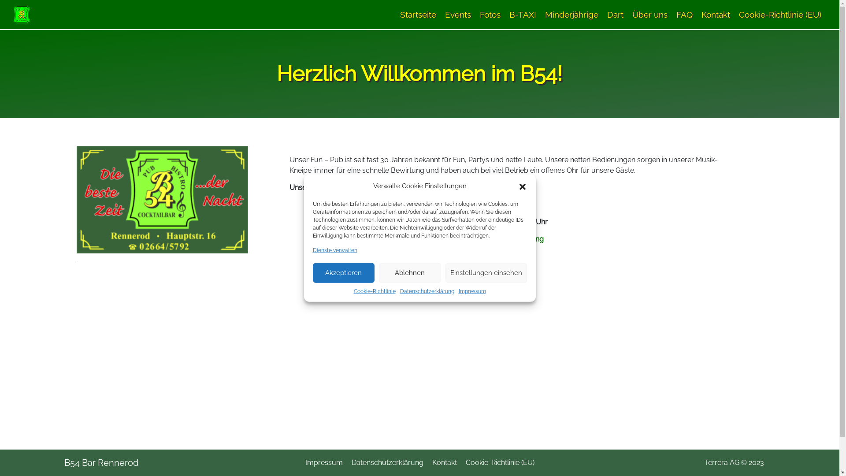 The height and width of the screenshot is (476, 846). What do you see at coordinates (418, 15) in the screenshot?
I see `Startseite` at bounding box center [418, 15].